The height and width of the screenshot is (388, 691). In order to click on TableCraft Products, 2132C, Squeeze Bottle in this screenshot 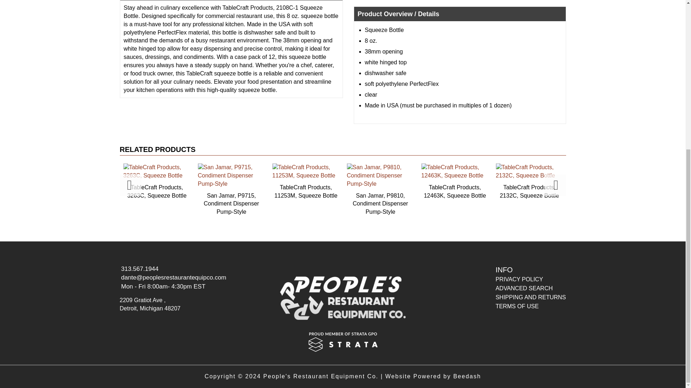, I will do `click(529, 181)`.